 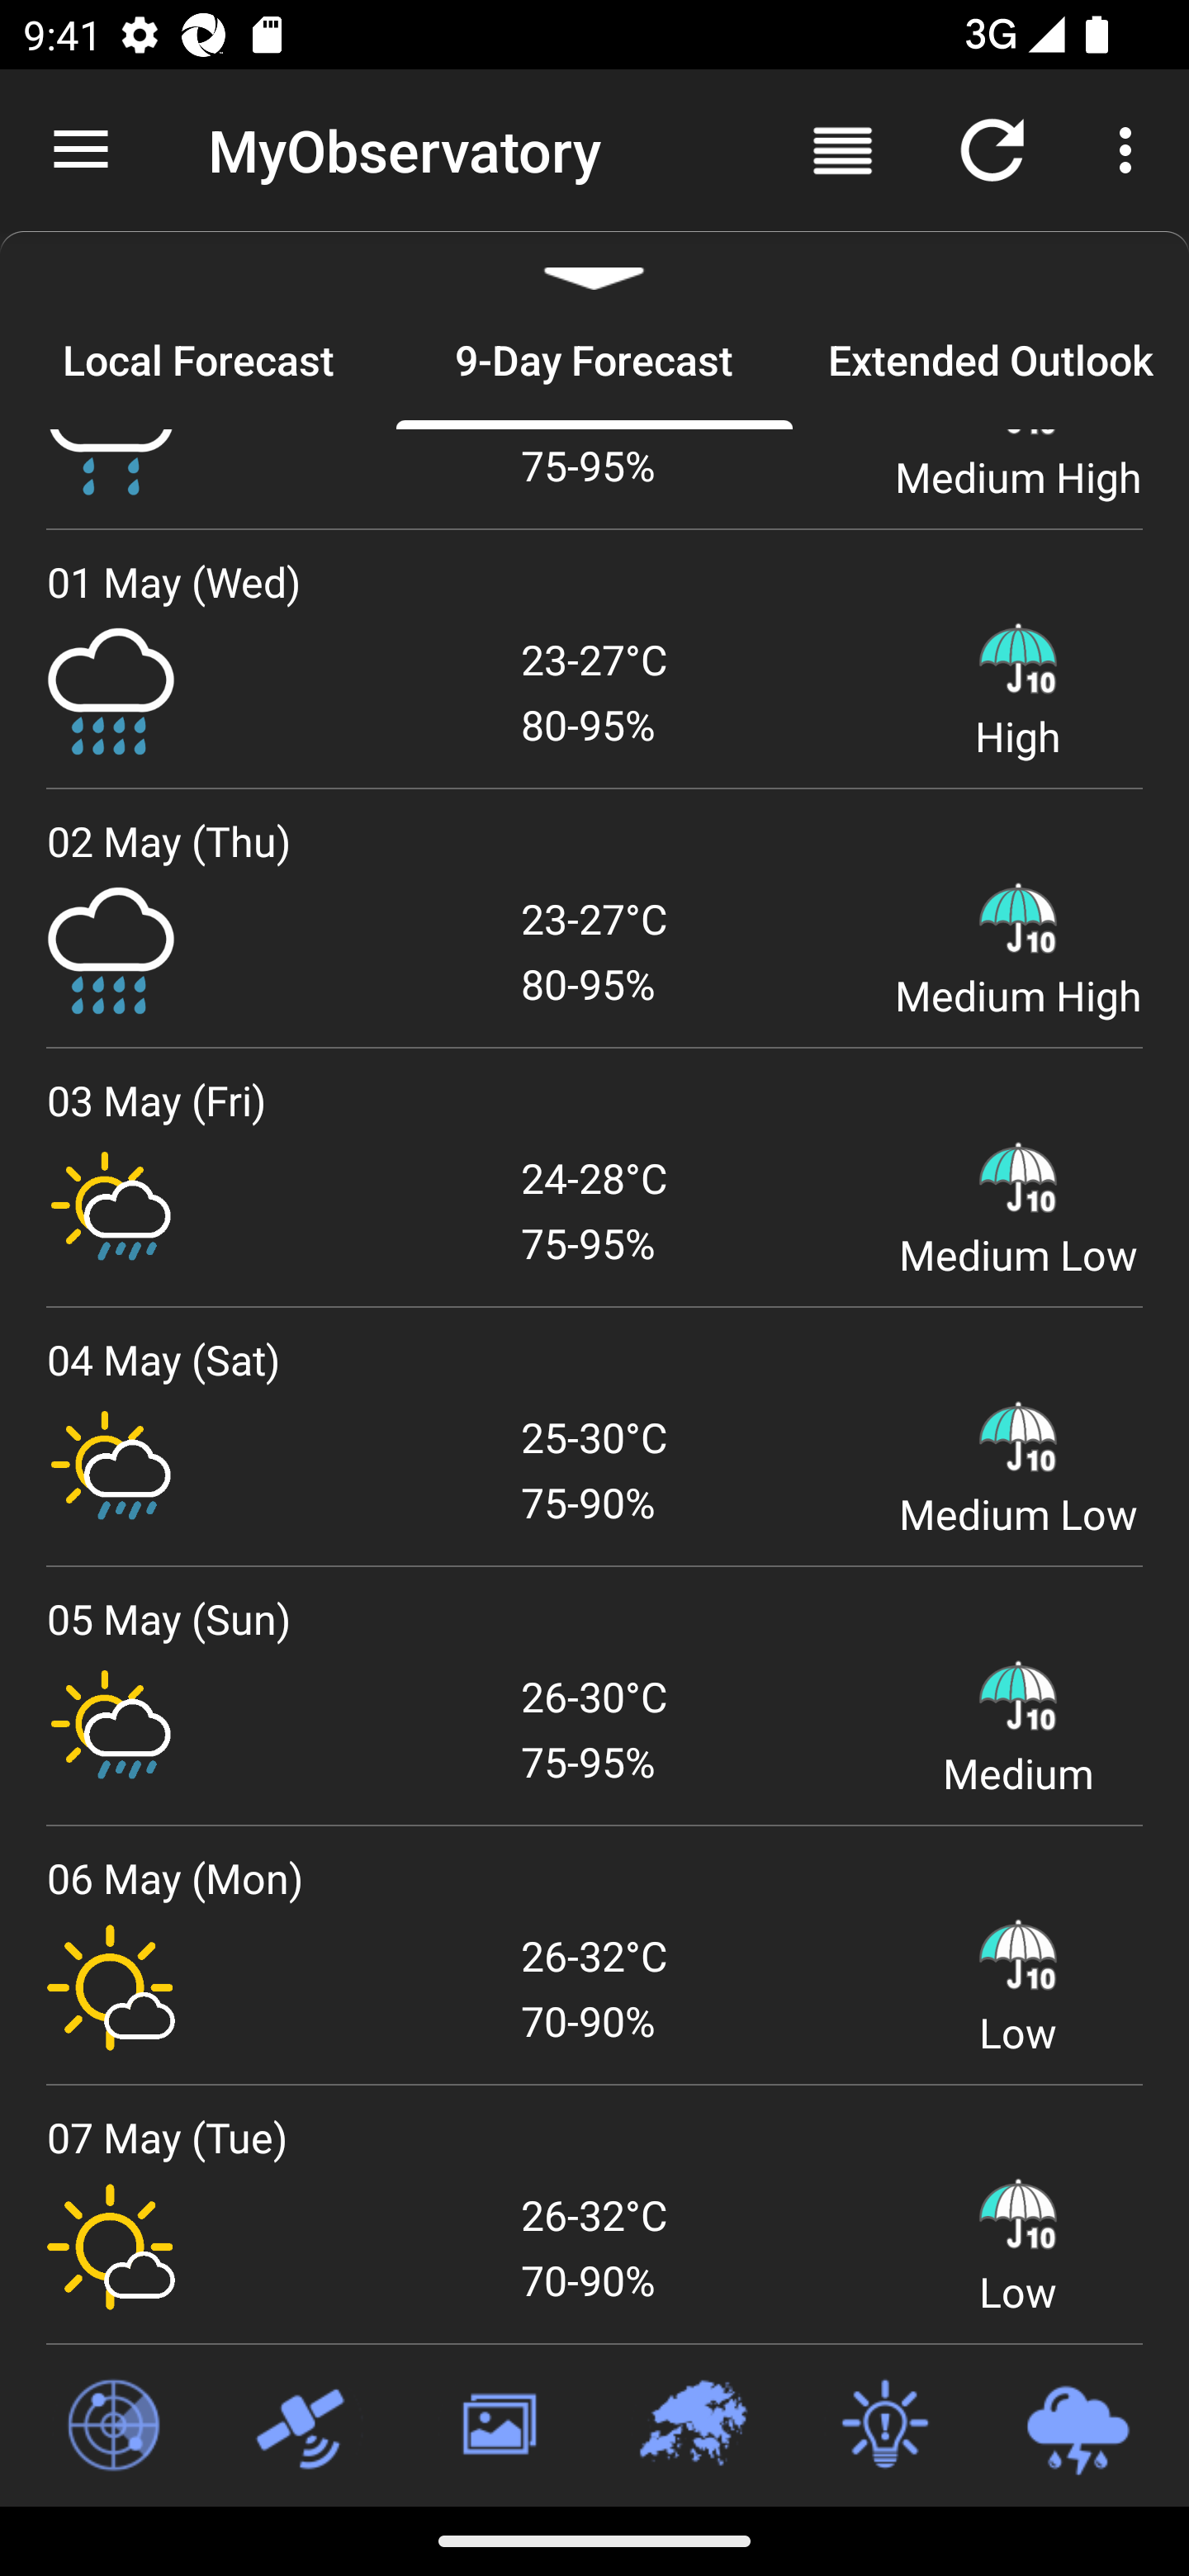 I want to click on Regional Weather, so click(x=691, y=2426).